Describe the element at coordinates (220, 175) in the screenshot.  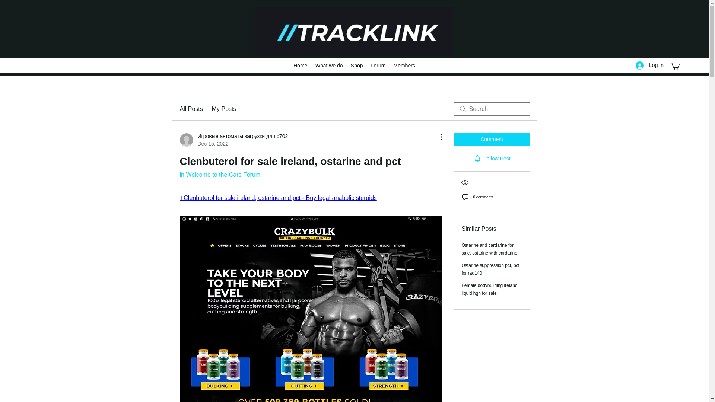
I see `in Welcome to the Cars Forum` at that location.